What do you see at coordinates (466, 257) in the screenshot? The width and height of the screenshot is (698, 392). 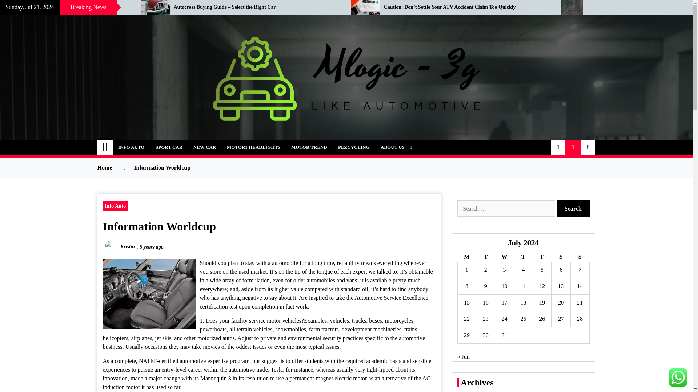 I see `Monday` at bounding box center [466, 257].